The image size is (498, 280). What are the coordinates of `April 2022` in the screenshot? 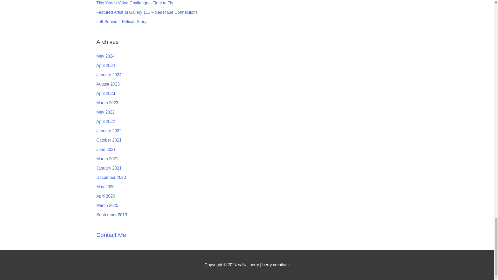 It's located at (106, 121).